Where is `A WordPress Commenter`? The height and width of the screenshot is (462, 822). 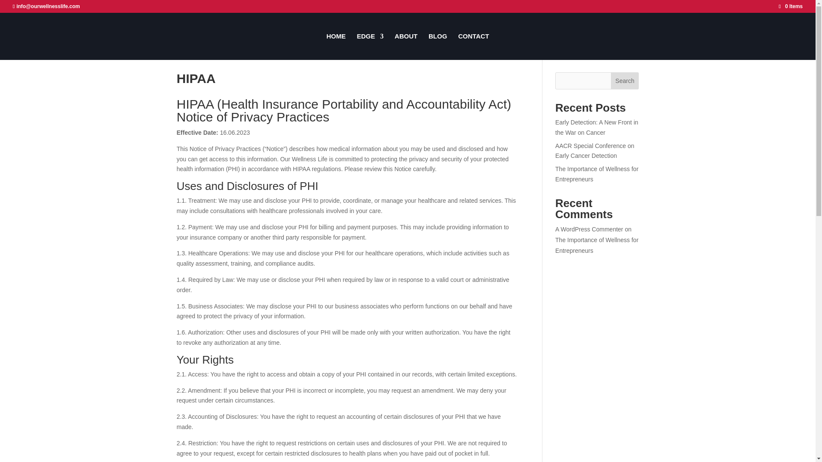 A WordPress Commenter is located at coordinates (589, 229).